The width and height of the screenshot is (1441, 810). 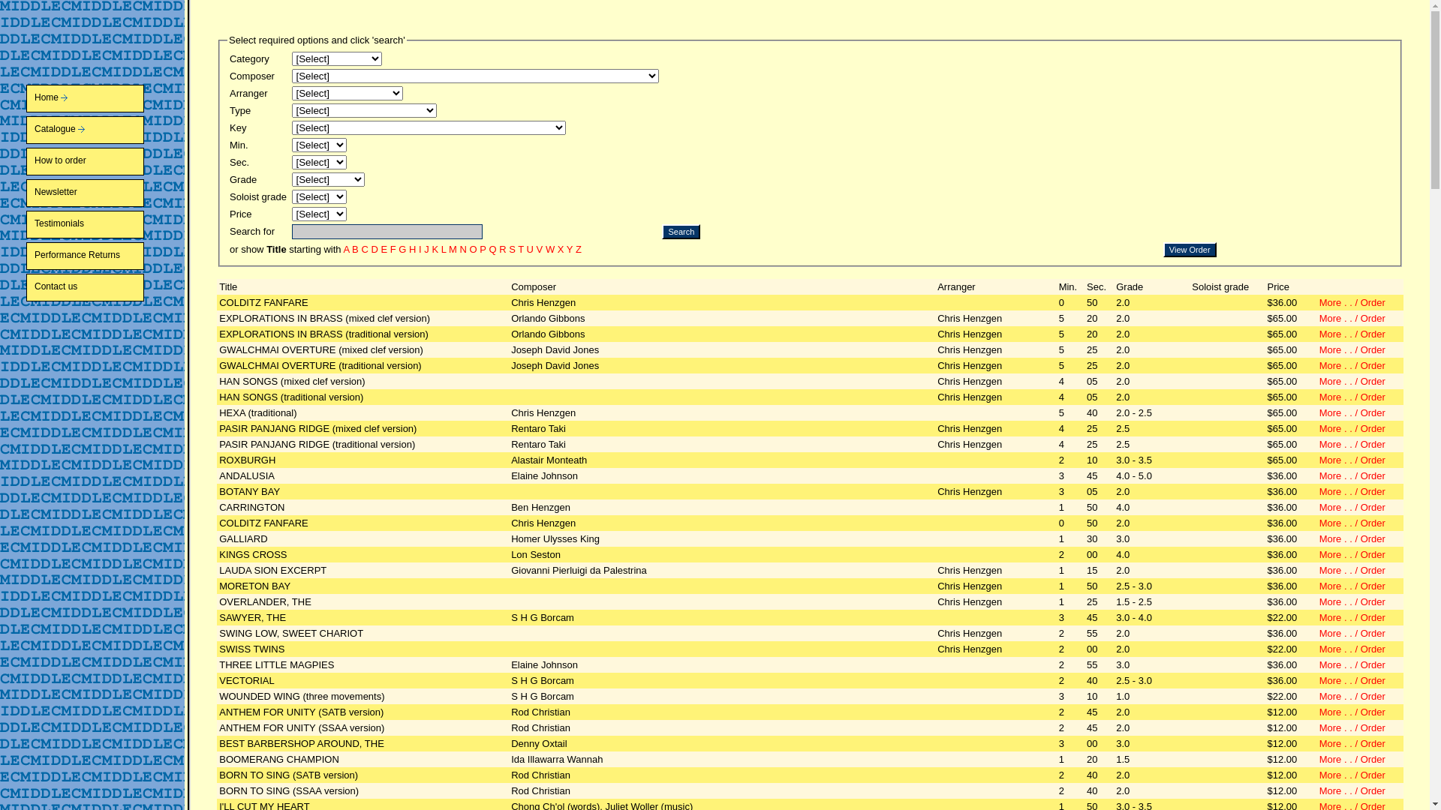 What do you see at coordinates (570, 249) in the screenshot?
I see `Y` at bounding box center [570, 249].